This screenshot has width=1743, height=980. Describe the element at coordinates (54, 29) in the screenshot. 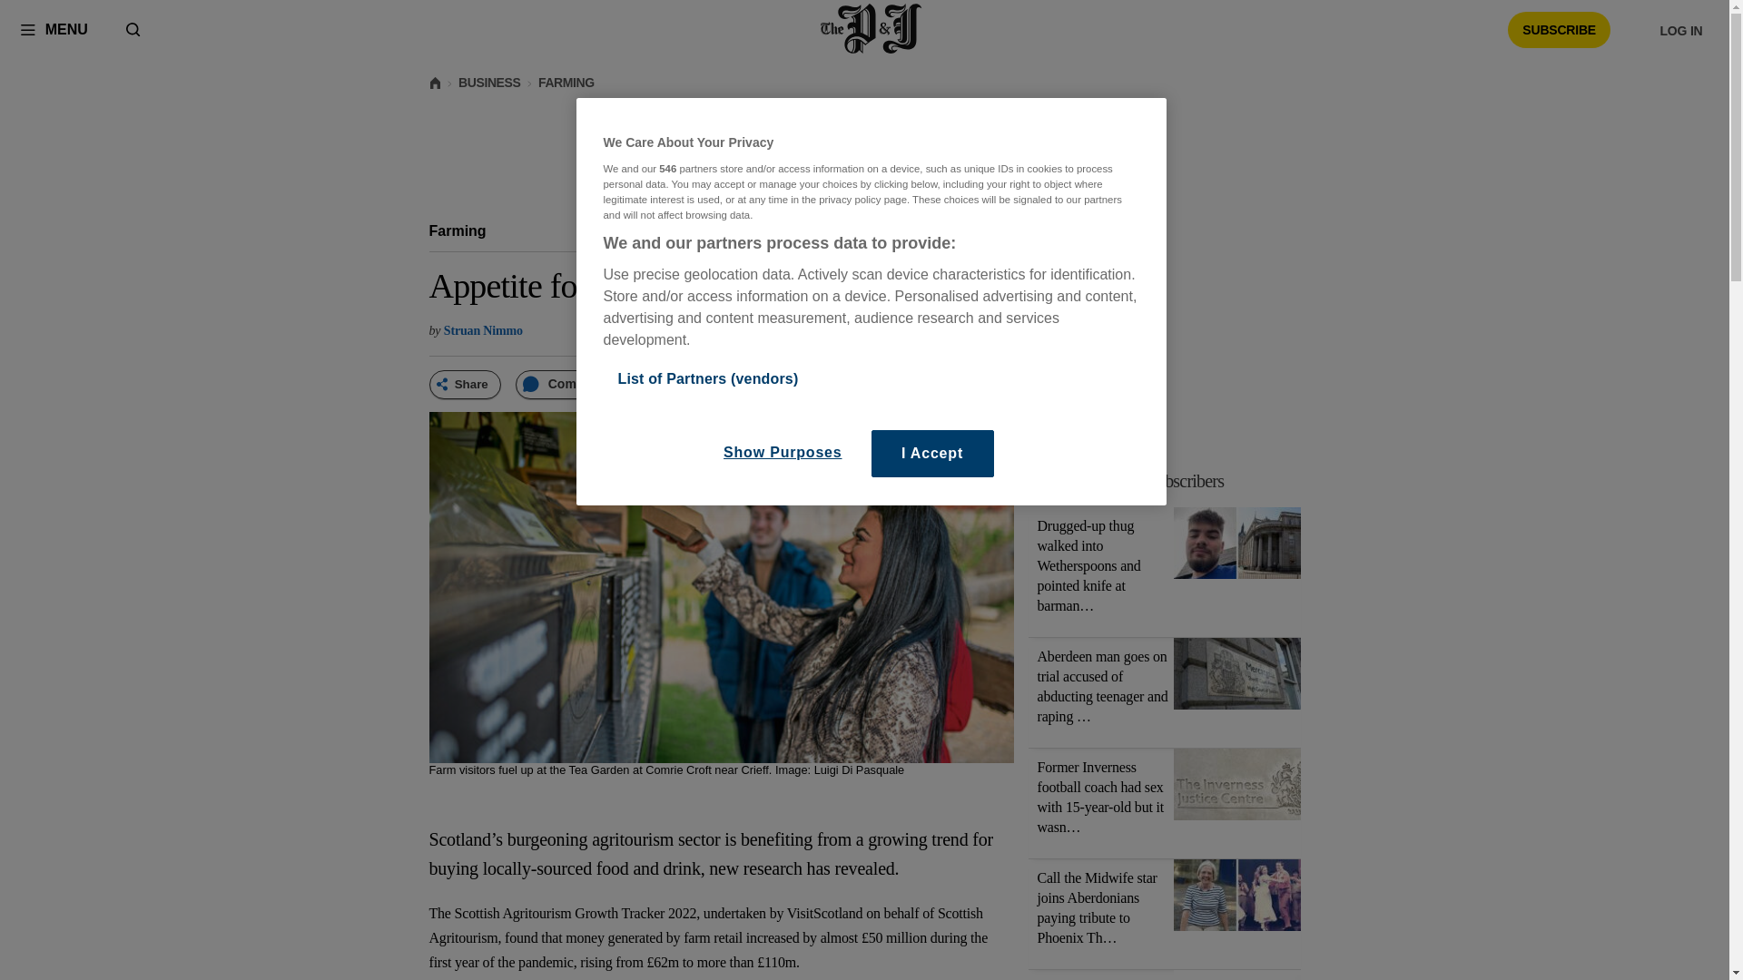

I see `Exclusive to our subscribers` at that location.